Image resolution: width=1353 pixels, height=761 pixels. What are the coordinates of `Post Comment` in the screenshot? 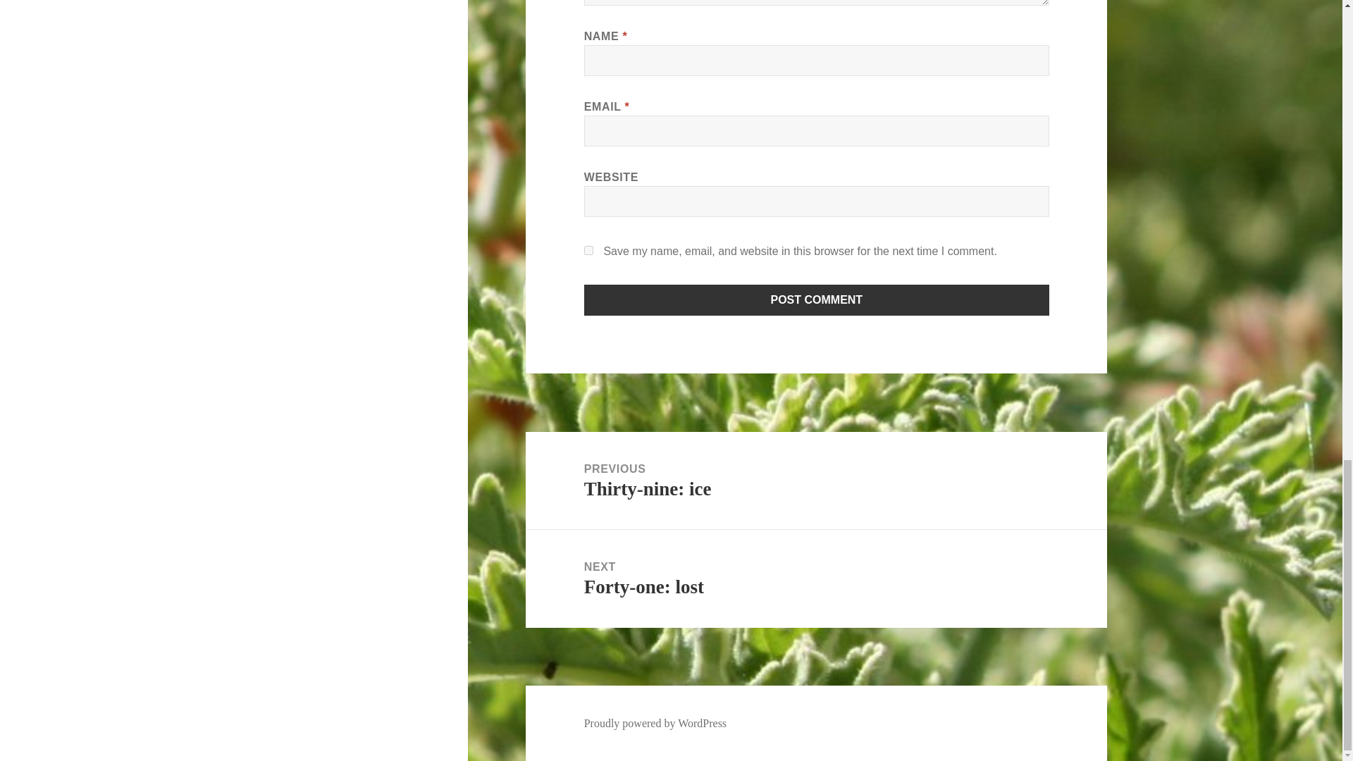 It's located at (817, 300).